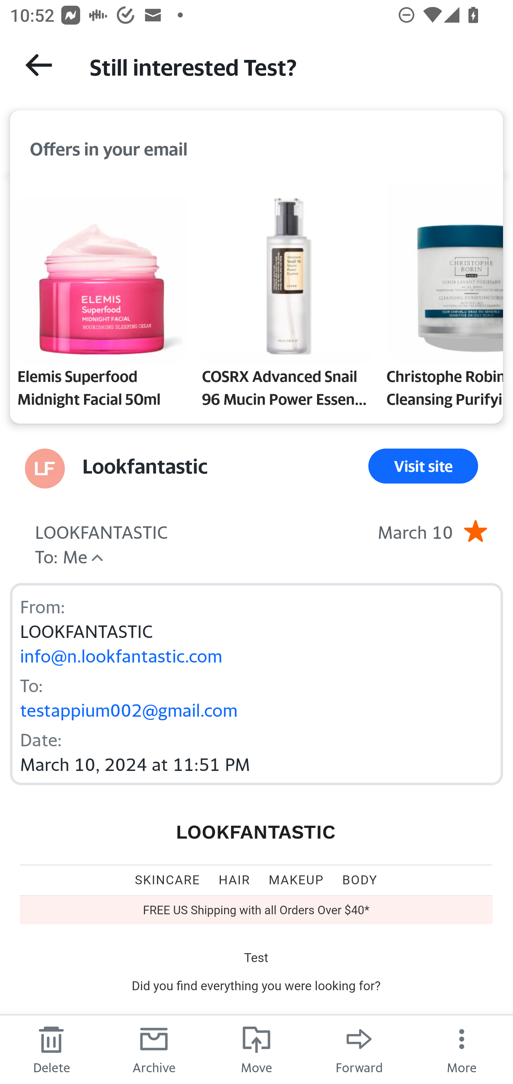 The height and width of the screenshot is (1084, 513). What do you see at coordinates (289, 66) in the screenshot?
I see `Still interested Test?` at bounding box center [289, 66].